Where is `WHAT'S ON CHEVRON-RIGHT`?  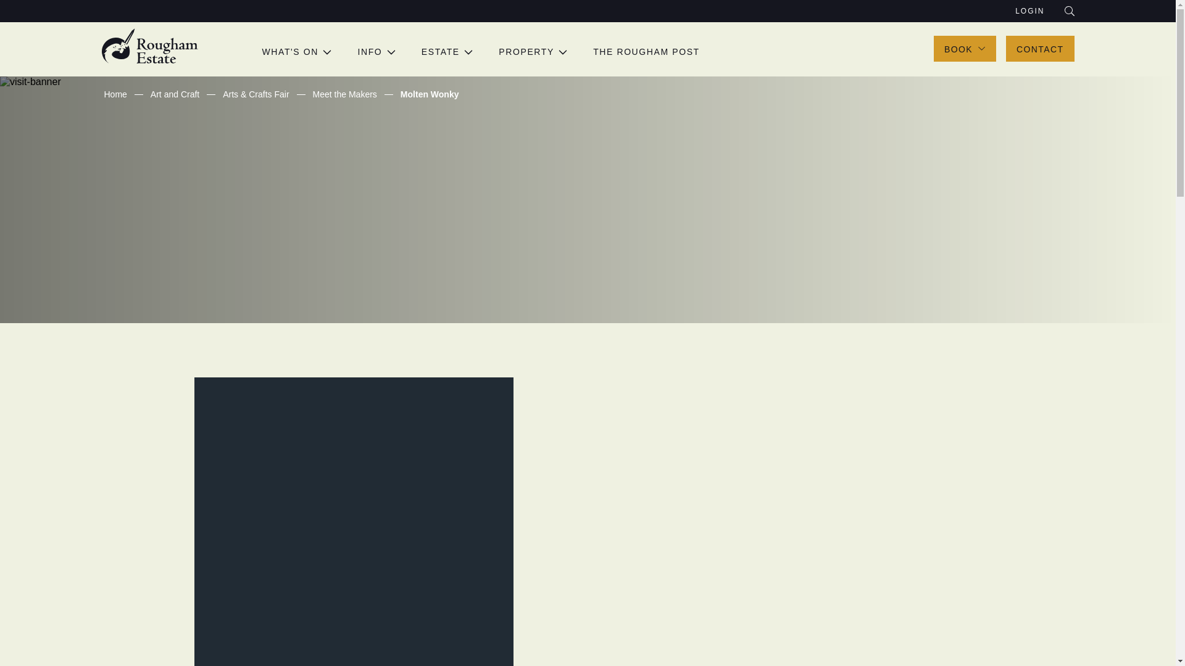
WHAT'S ON CHEVRON-RIGHT is located at coordinates (297, 51).